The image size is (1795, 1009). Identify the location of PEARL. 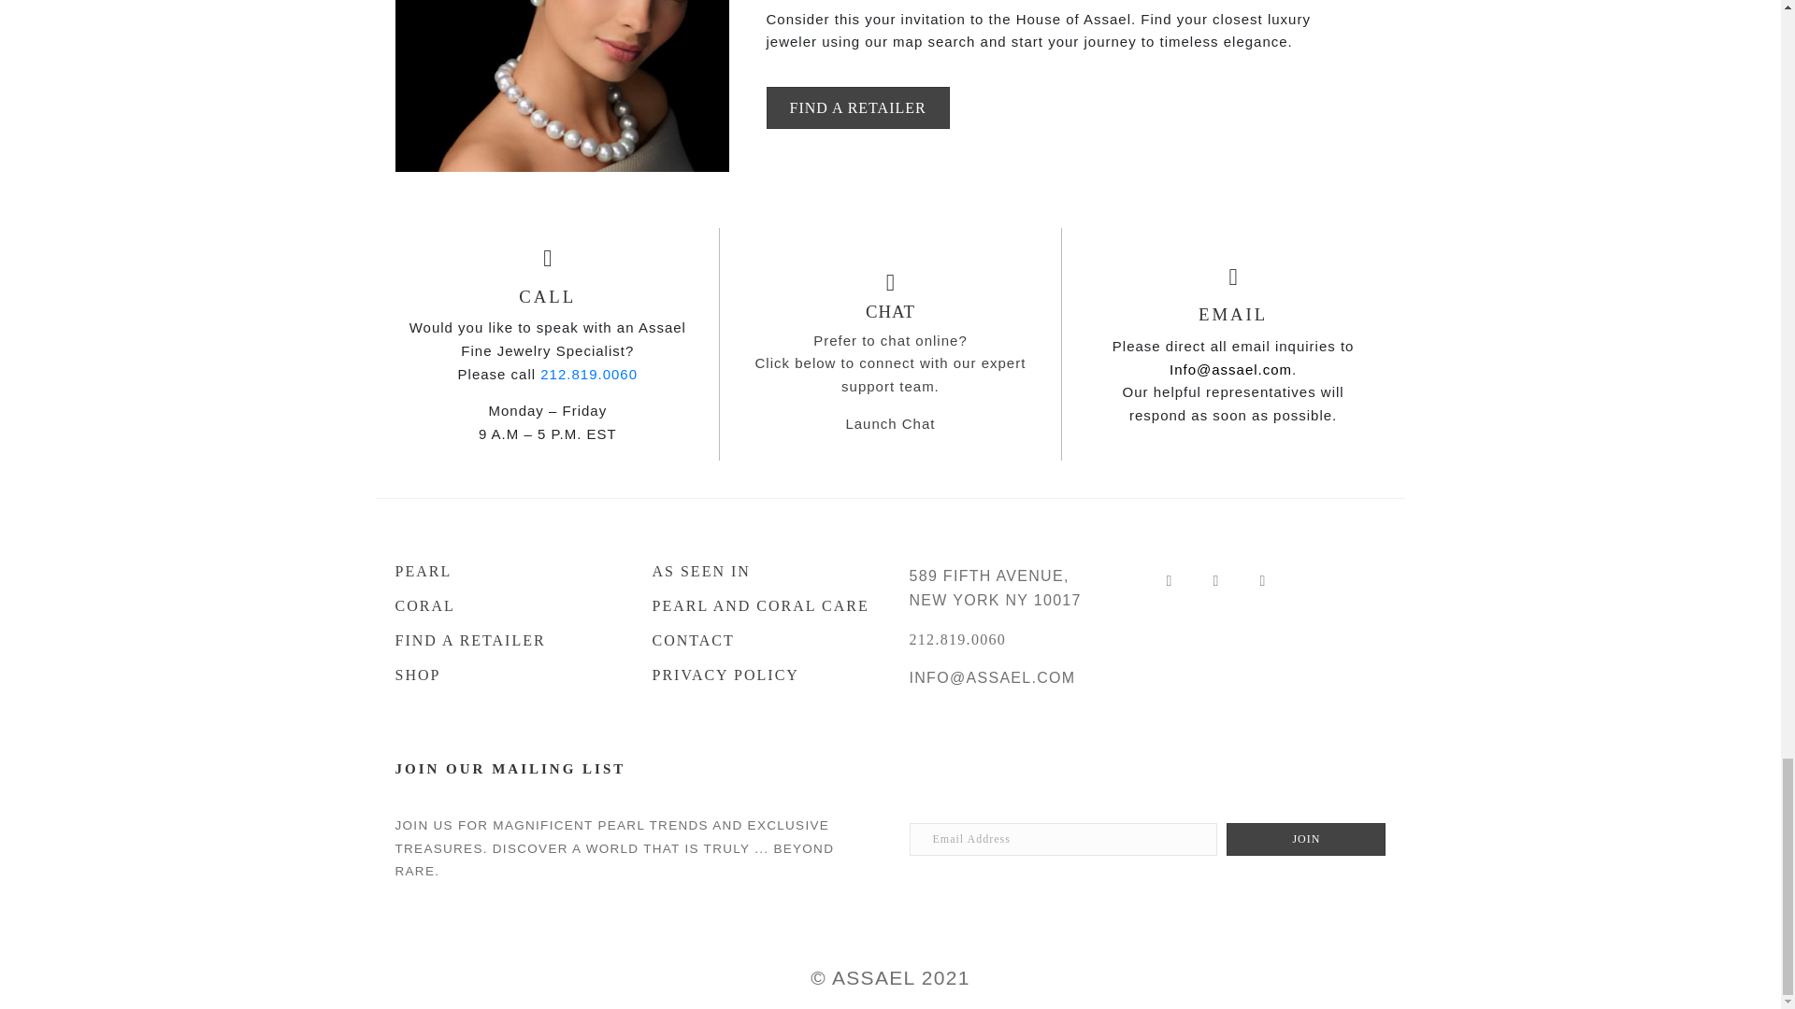
(504, 562).